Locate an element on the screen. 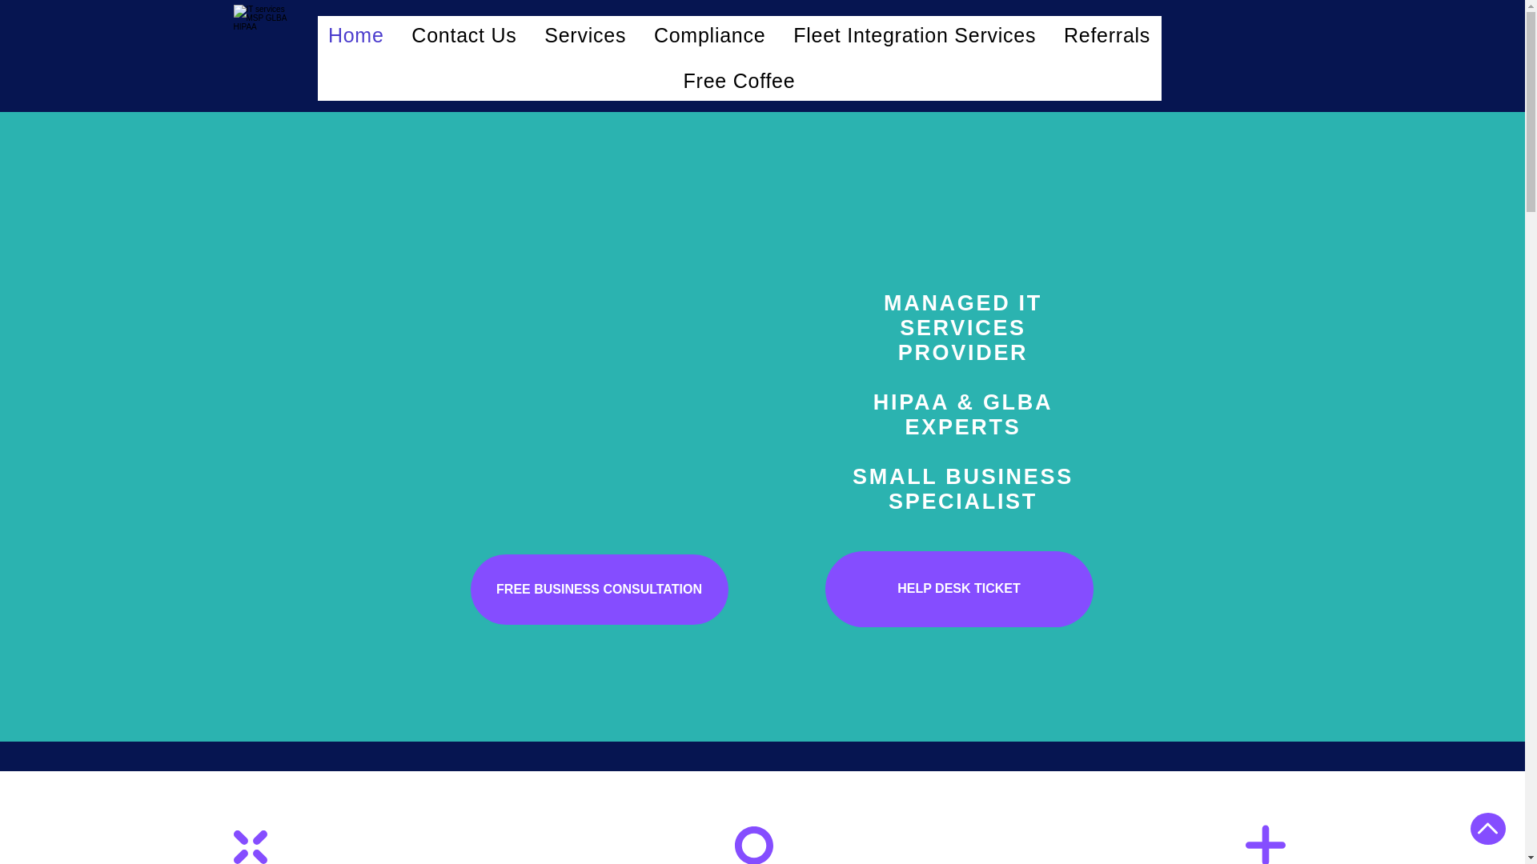 This screenshot has height=864, width=1537. Services is located at coordinates (585, 35).